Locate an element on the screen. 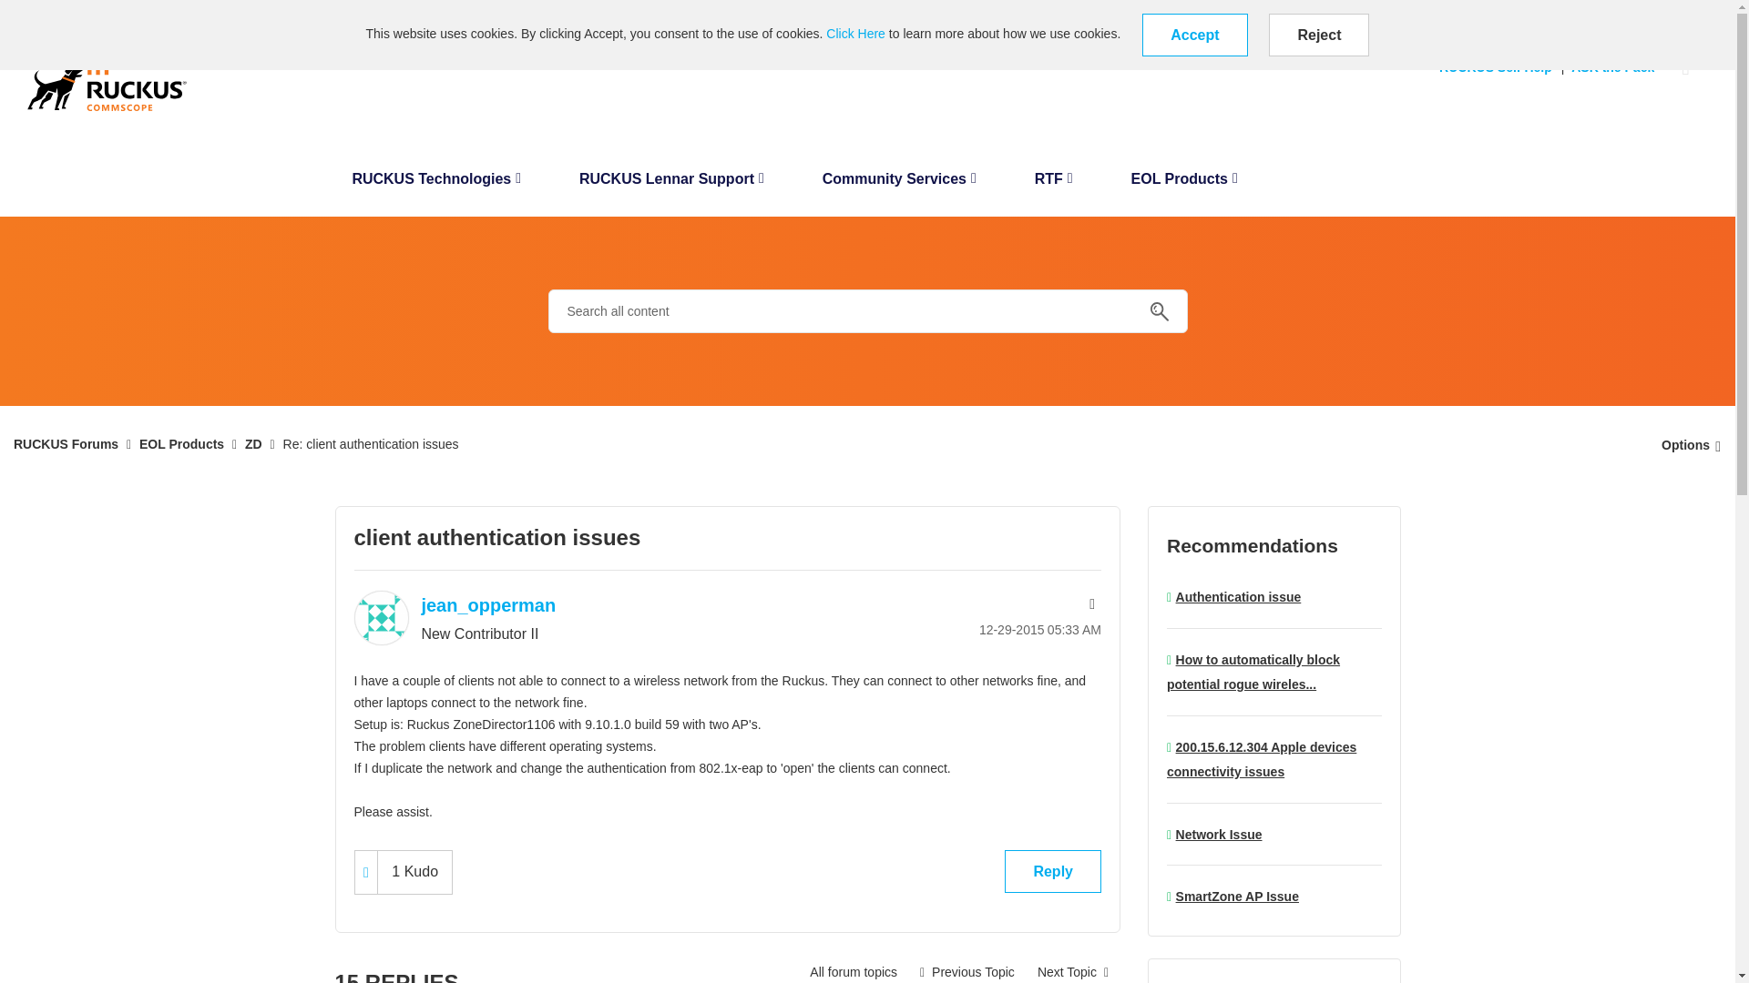  What is the latest firmware for the ZF2925? is located at coordinates (967, 968).